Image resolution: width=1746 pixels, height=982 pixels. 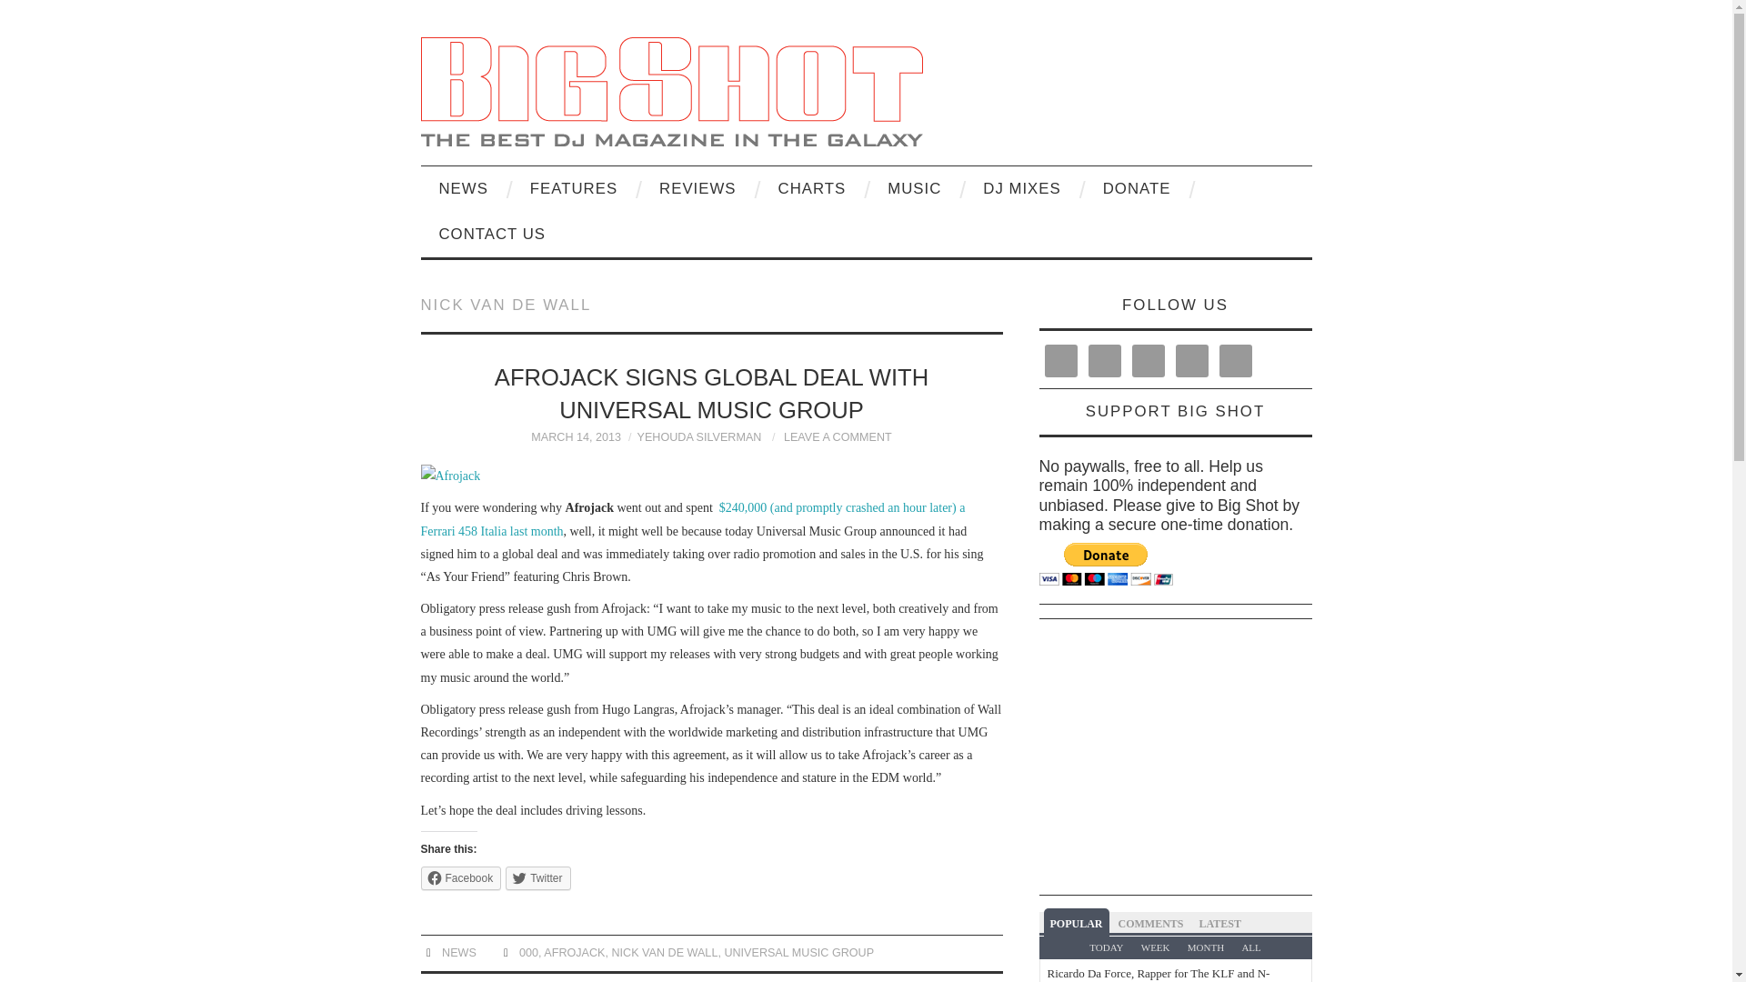 I want to click on Big Shot Magazine, so click(x=671, y=89).